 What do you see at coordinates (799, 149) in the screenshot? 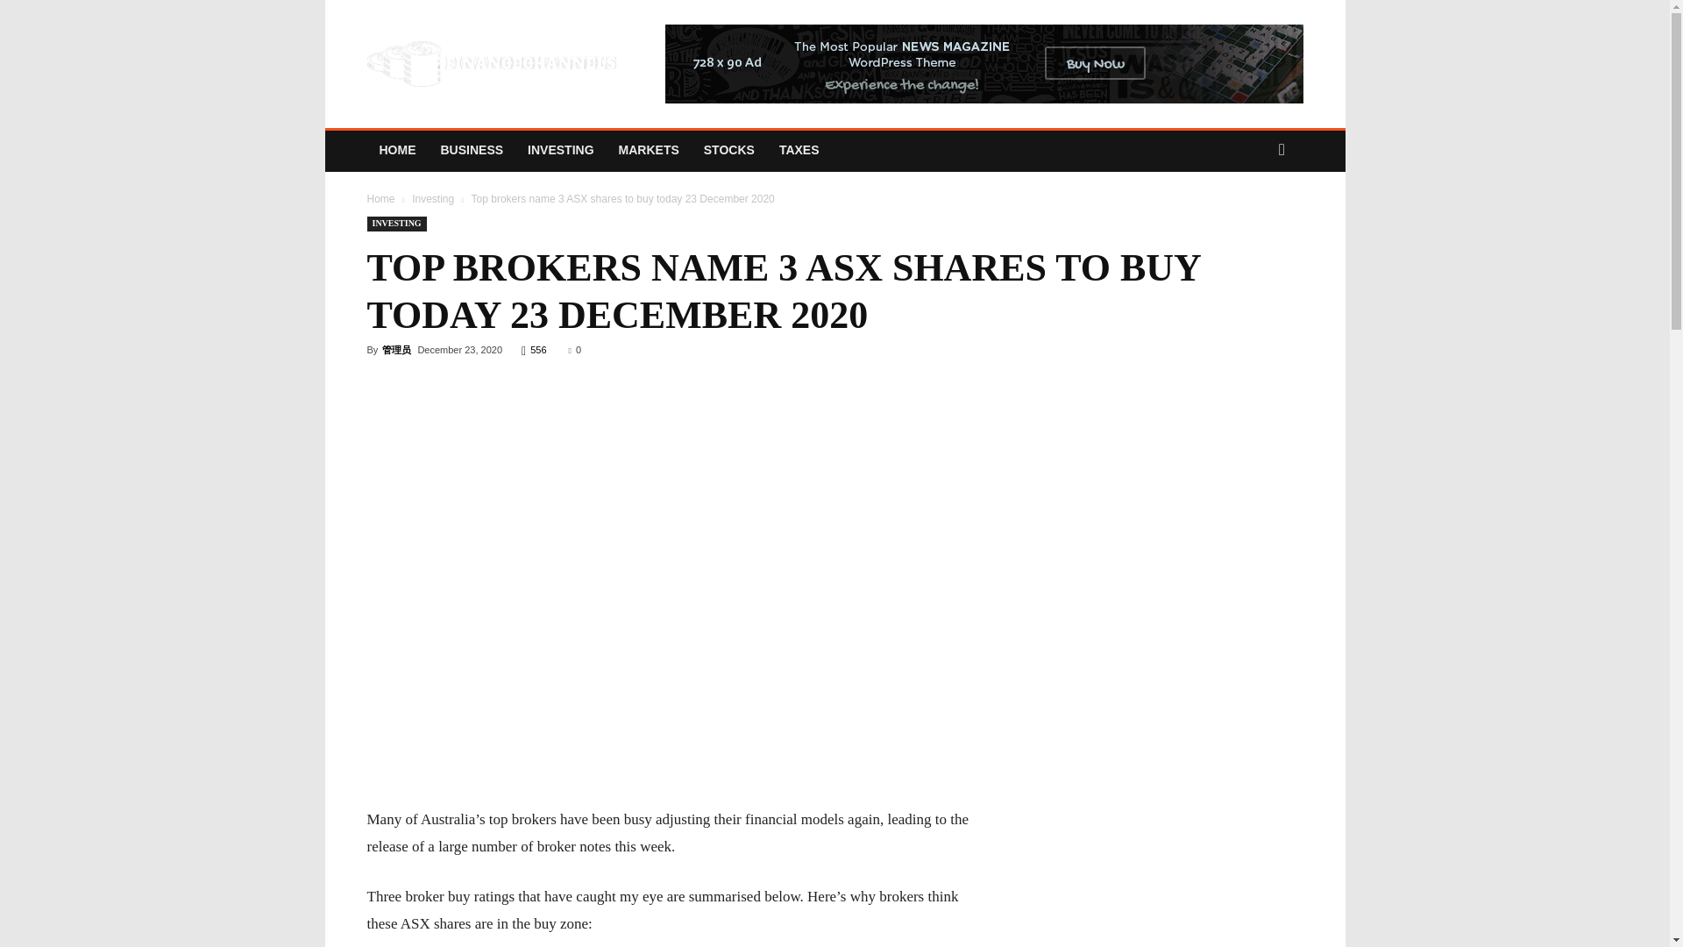
I see `TAXES` at bounding box center [799, 149].